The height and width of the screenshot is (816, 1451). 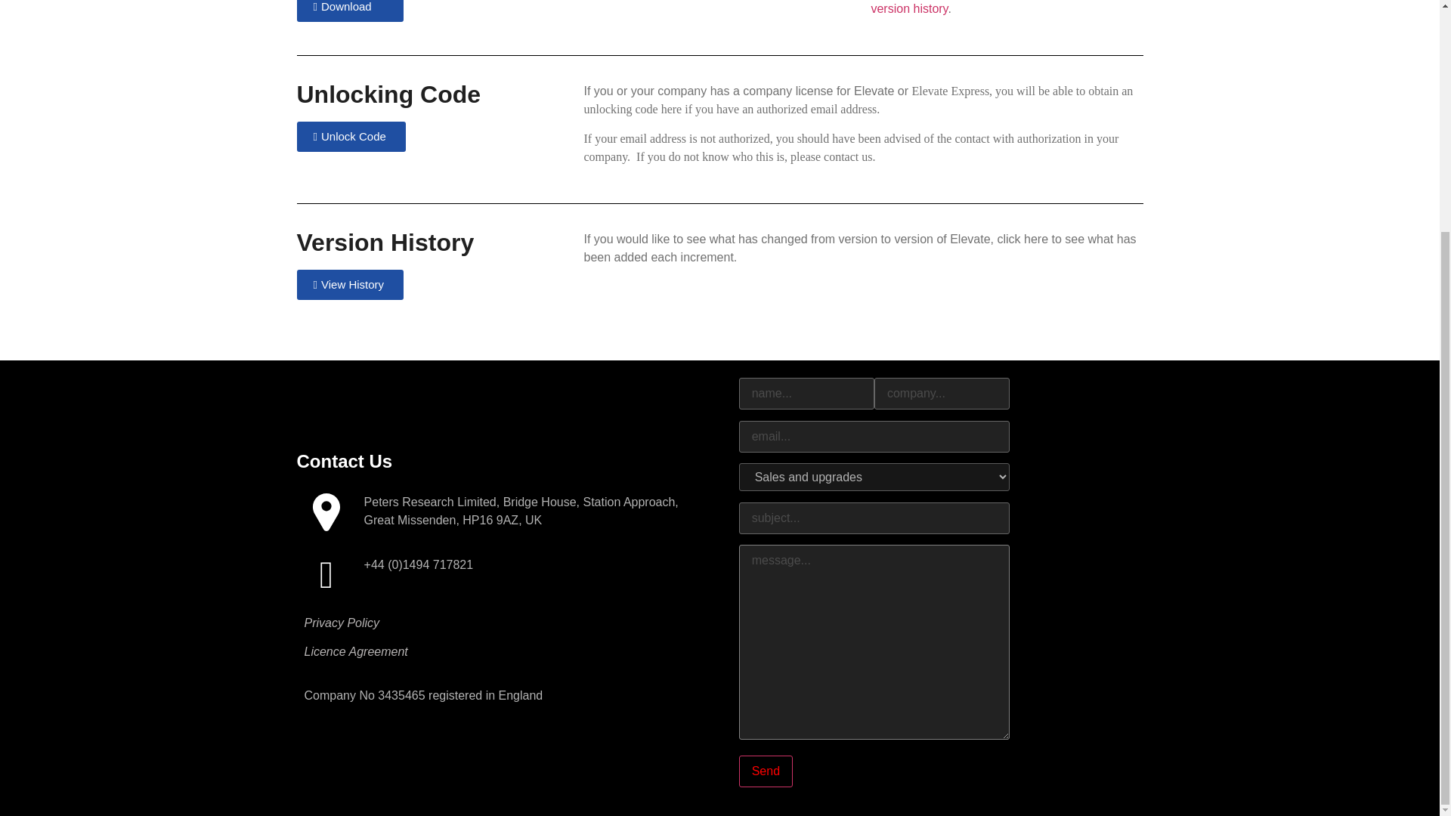 I want to click on View History, so click(x=349, y=285).